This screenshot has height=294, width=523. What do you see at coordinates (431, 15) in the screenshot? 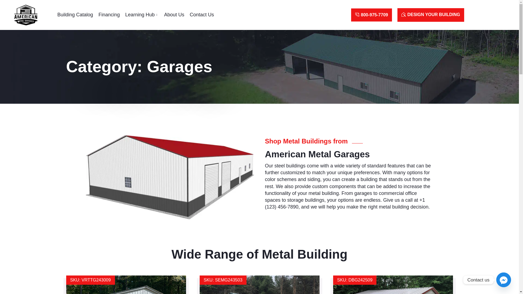
I see `DESIGN YOUR BUILDING` at bounding box center [431, 15].